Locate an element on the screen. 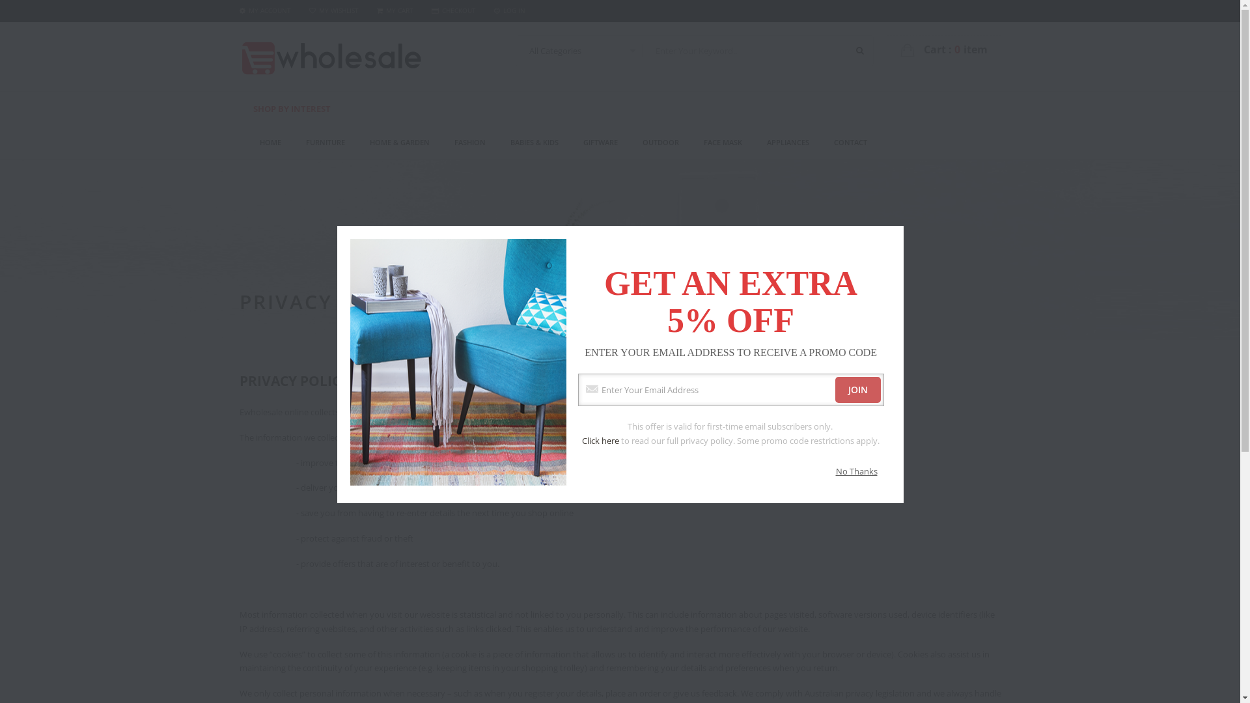 The image size is (1250, 703). JOIN is located at coordinates (857, 390).